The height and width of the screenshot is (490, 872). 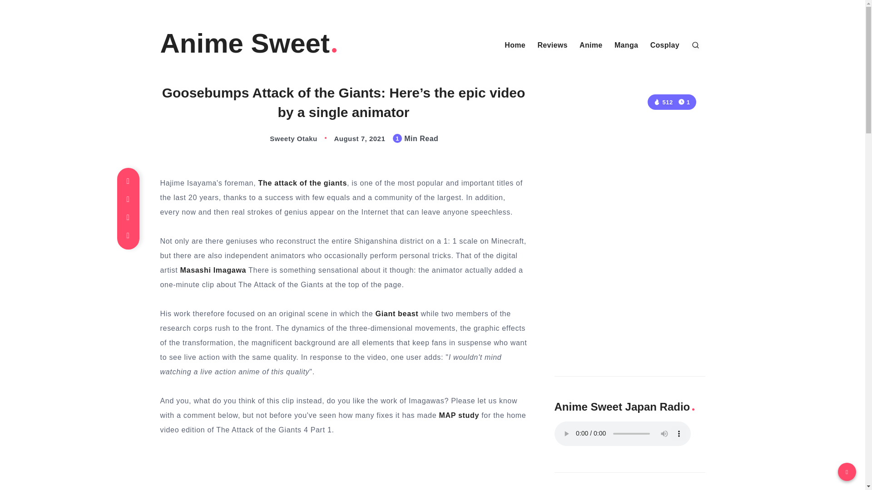 I want to click on Reviews, so click(x=552, y=45).